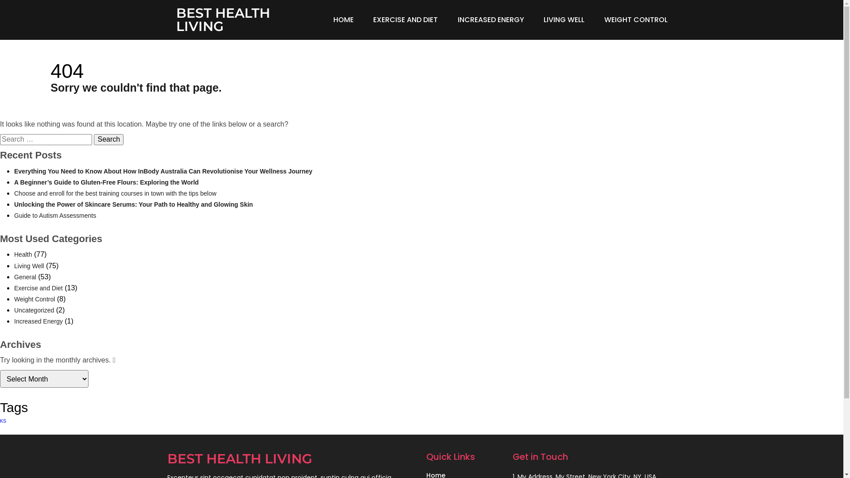 Image resolution: width=850 pixels, height=478 pixels. Describe the element at coordinates (25, 277) in the screenshot. I see `General` at that location.